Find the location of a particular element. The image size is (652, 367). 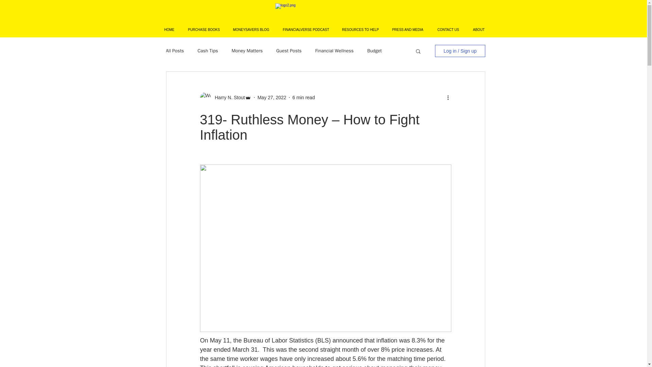

Financial Wellness is located at coordinates (334, 51).